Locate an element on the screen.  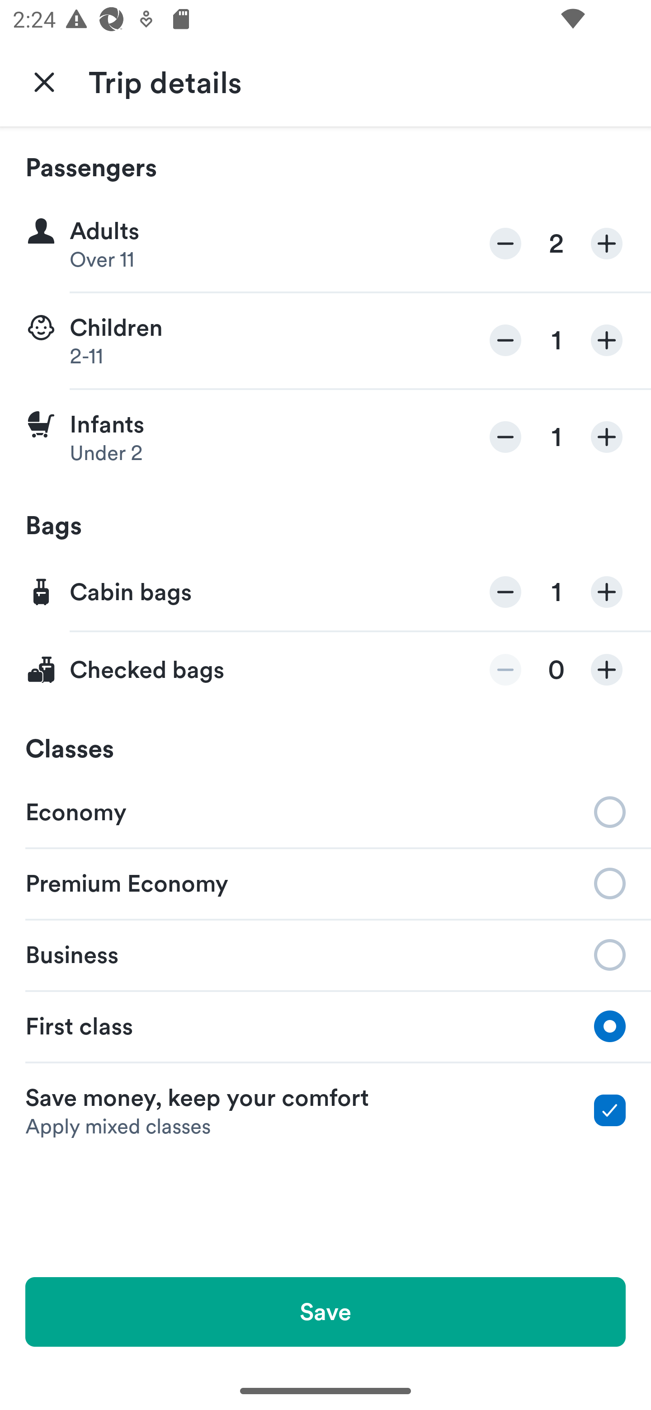
Remove 1 Add Cabin bags is located at coordinates (325, 593).